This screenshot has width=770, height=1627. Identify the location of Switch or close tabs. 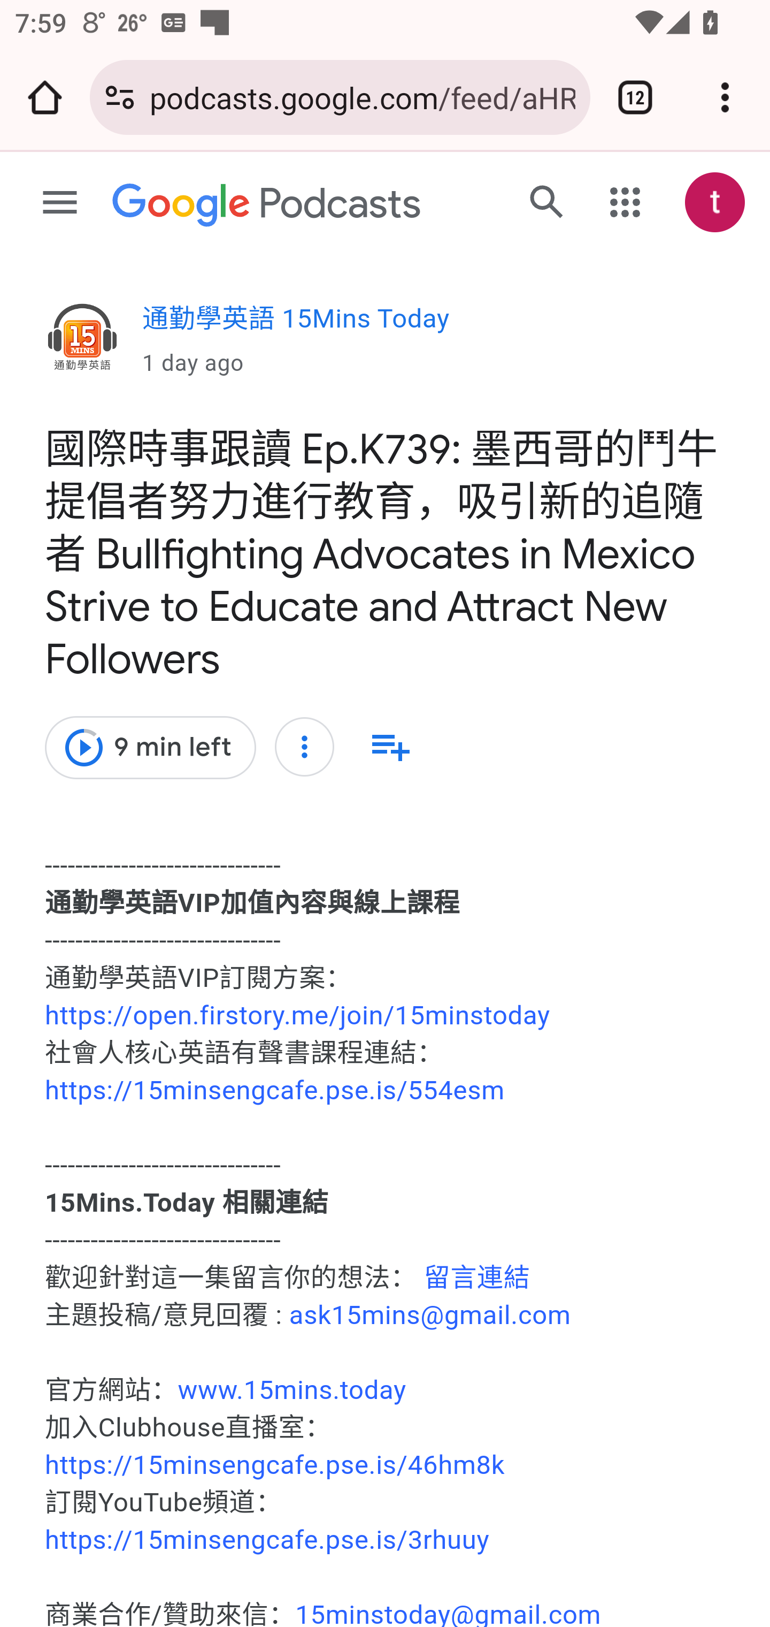
(635, 97).